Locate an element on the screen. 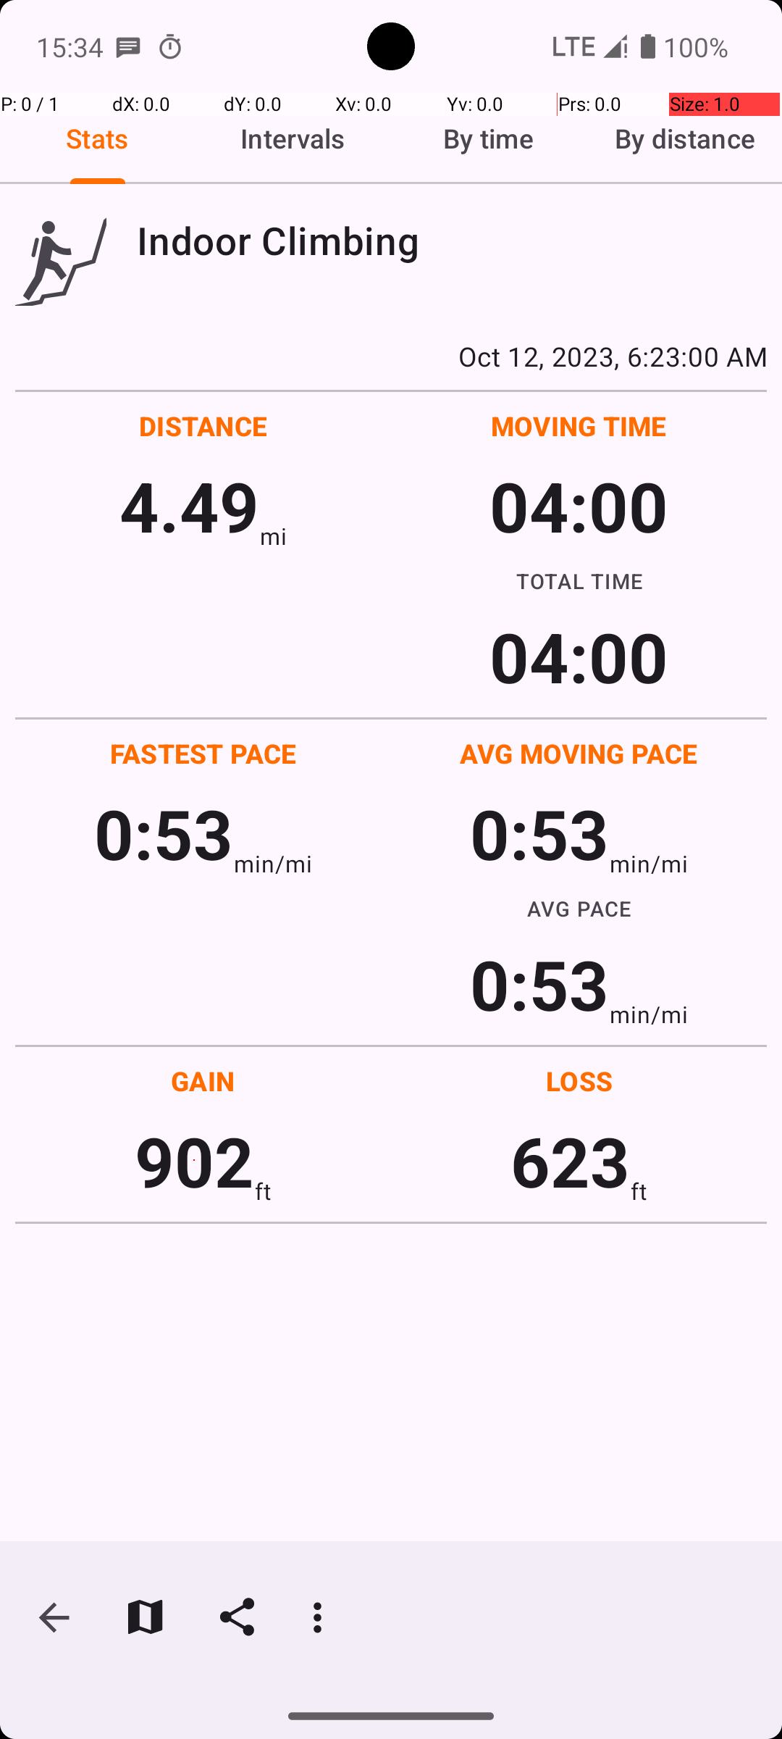 The height and width of the screenshot is (1739, 782). 4.49 is located at coordinates (190, 506).